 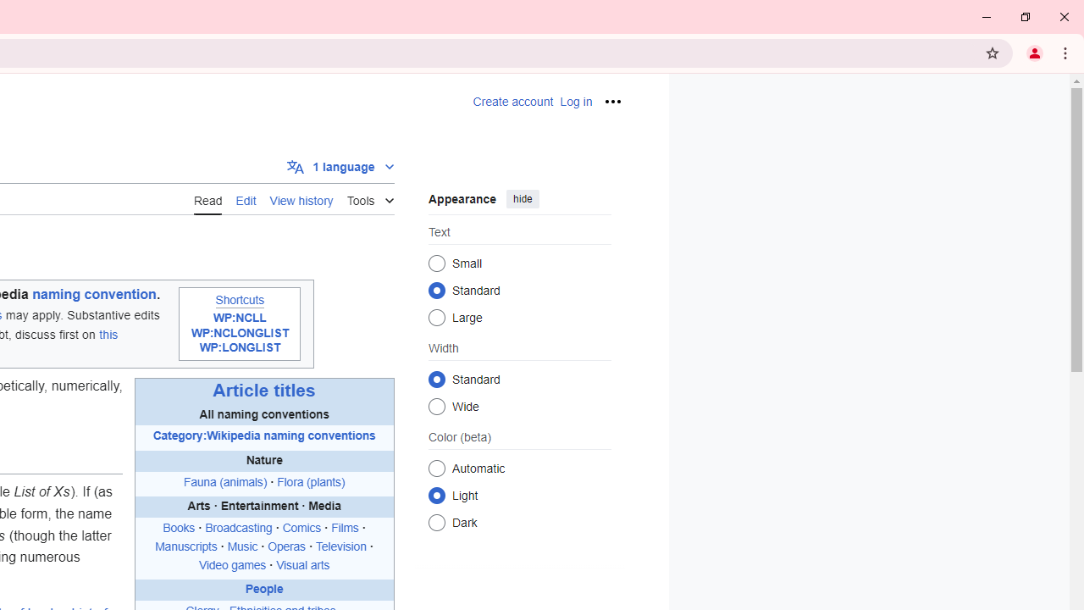 What do you see at coordinates (437, 379) in the screenshot?
I see `Standard` at bounding box center [437, 379].